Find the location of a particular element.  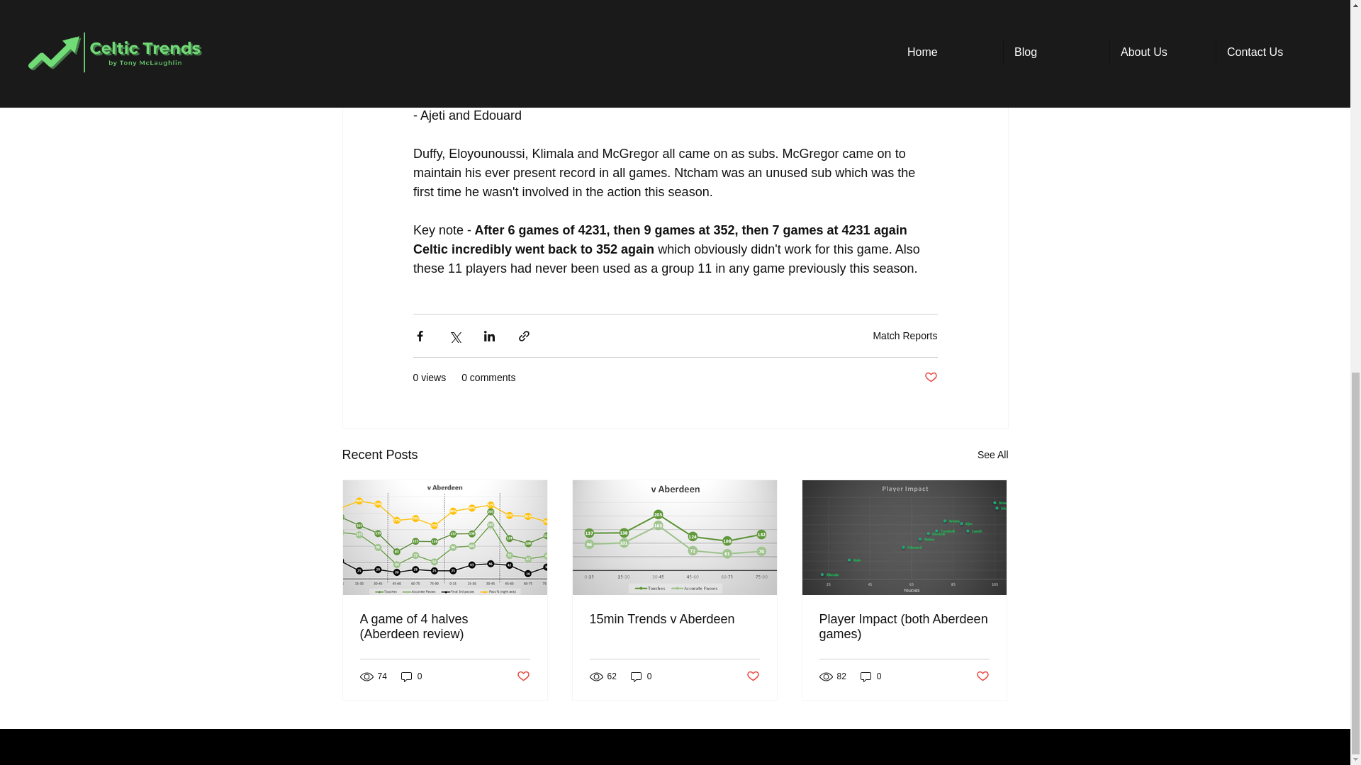

Post not marked as liked is located at coordinates (522, 676).